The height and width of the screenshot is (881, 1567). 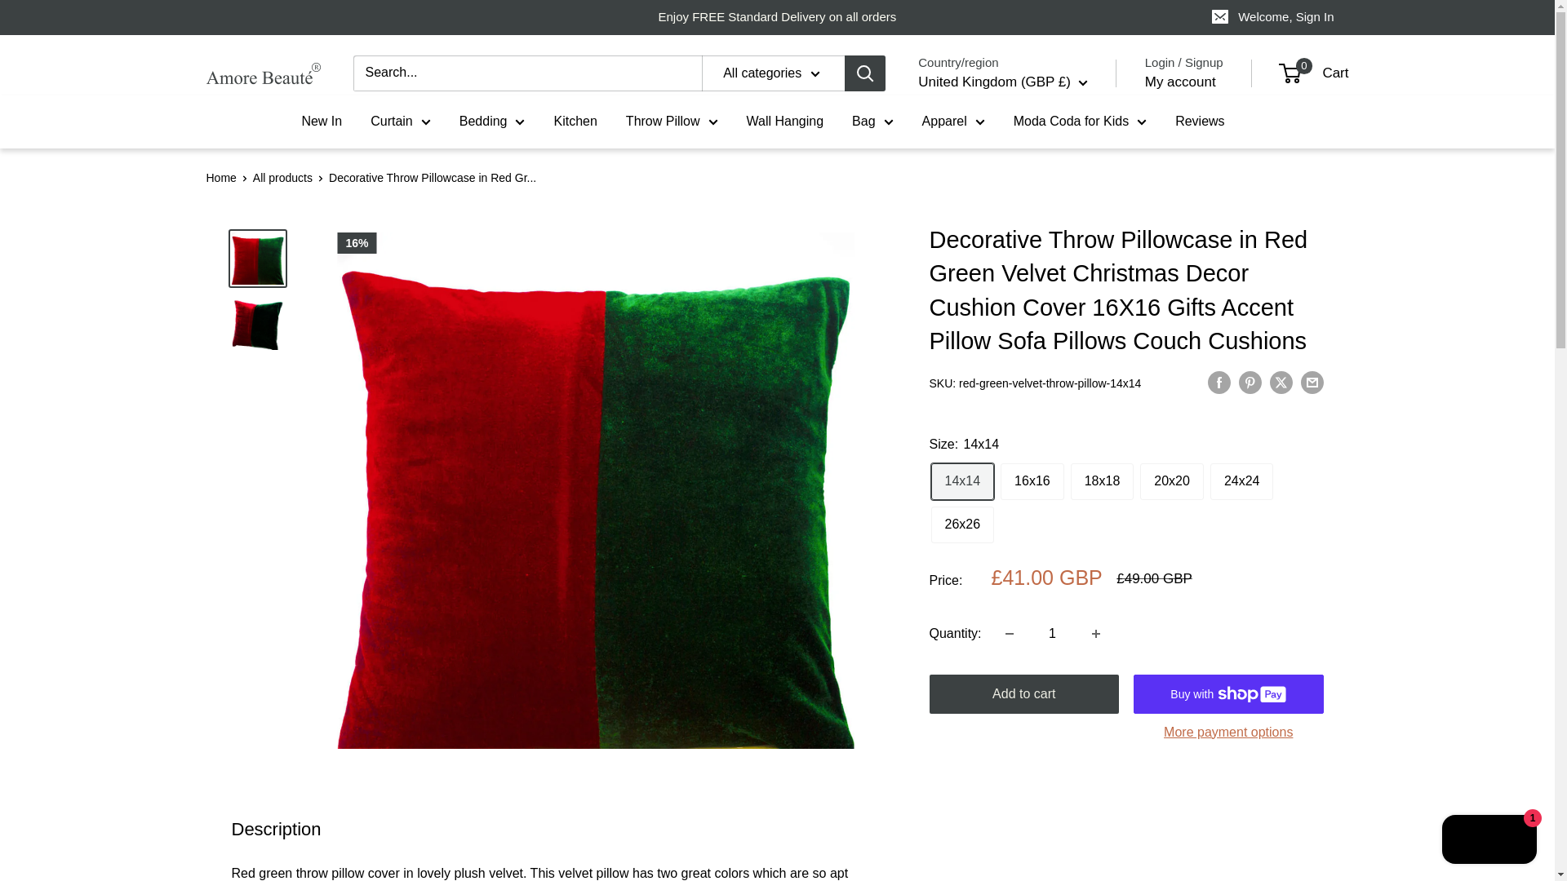 What do you see at coordinates (948, 334) in the screenshot?
I see `AR` at bounding box center [948, 334].